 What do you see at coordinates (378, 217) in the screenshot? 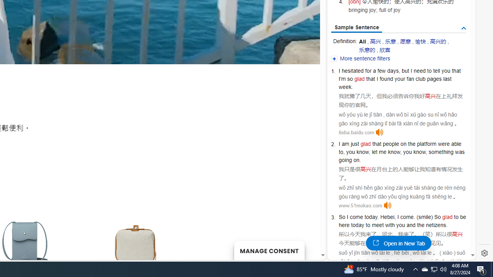
I see `.` at bounding box center [378, 217].